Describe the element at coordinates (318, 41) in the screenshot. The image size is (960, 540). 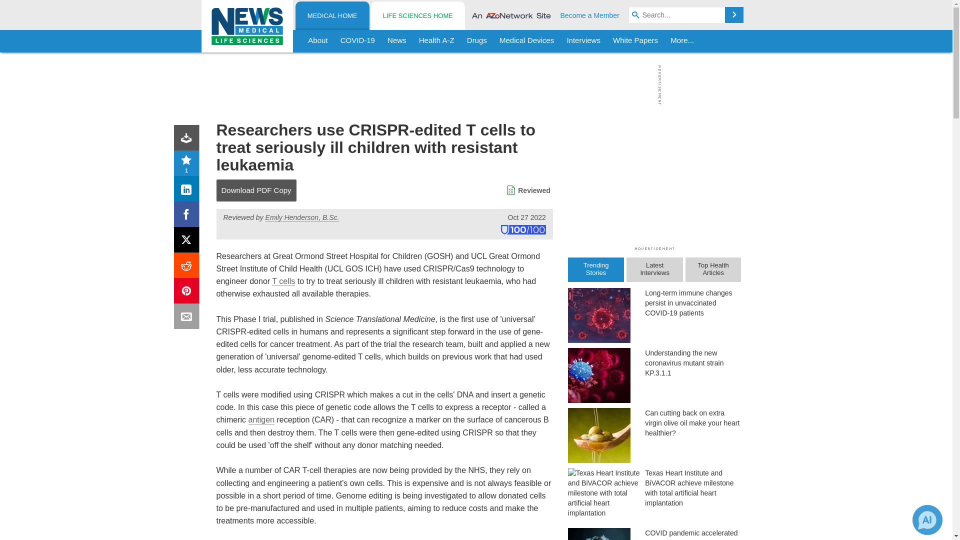
I see `About` at that location.